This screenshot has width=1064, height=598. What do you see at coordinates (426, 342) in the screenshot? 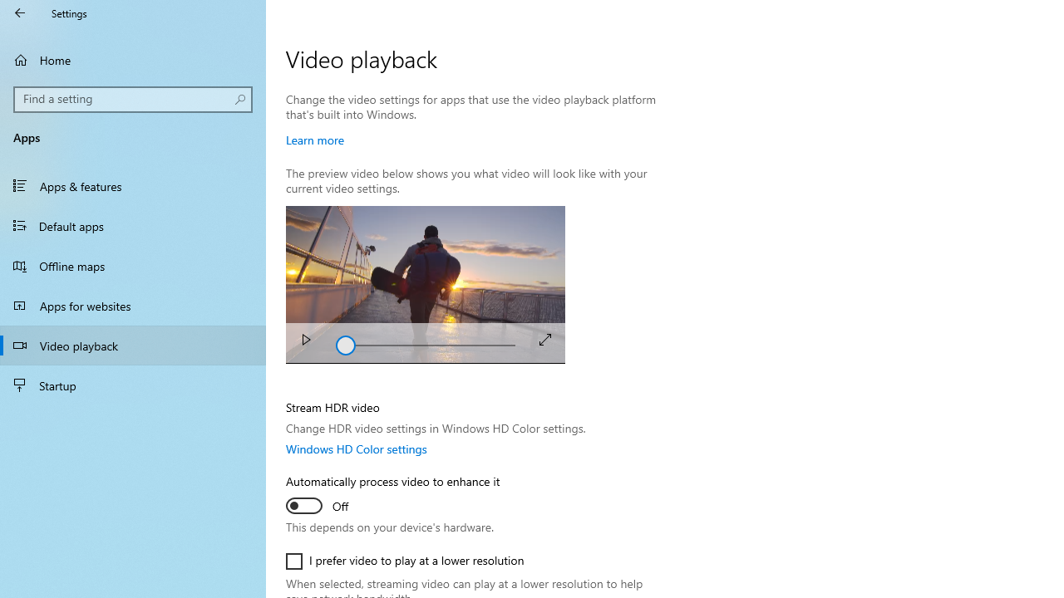
I see `Seek` at bounding box center [426, 342].